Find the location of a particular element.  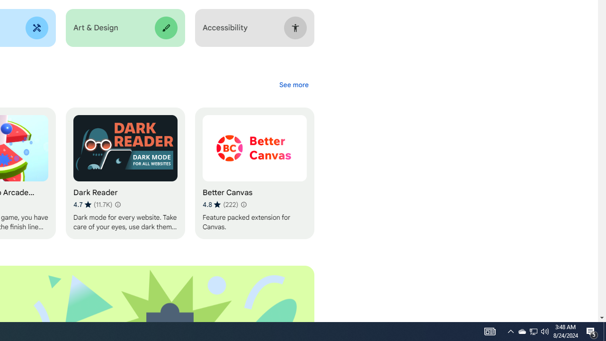

Better Canvas is located at coordinates (254, 173).